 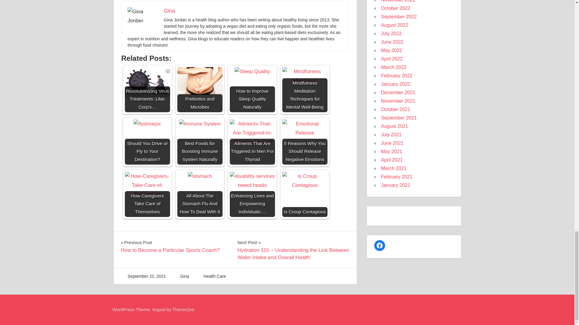 I want to click on Prebiotics and Microbes, so click(x=200, y=81).